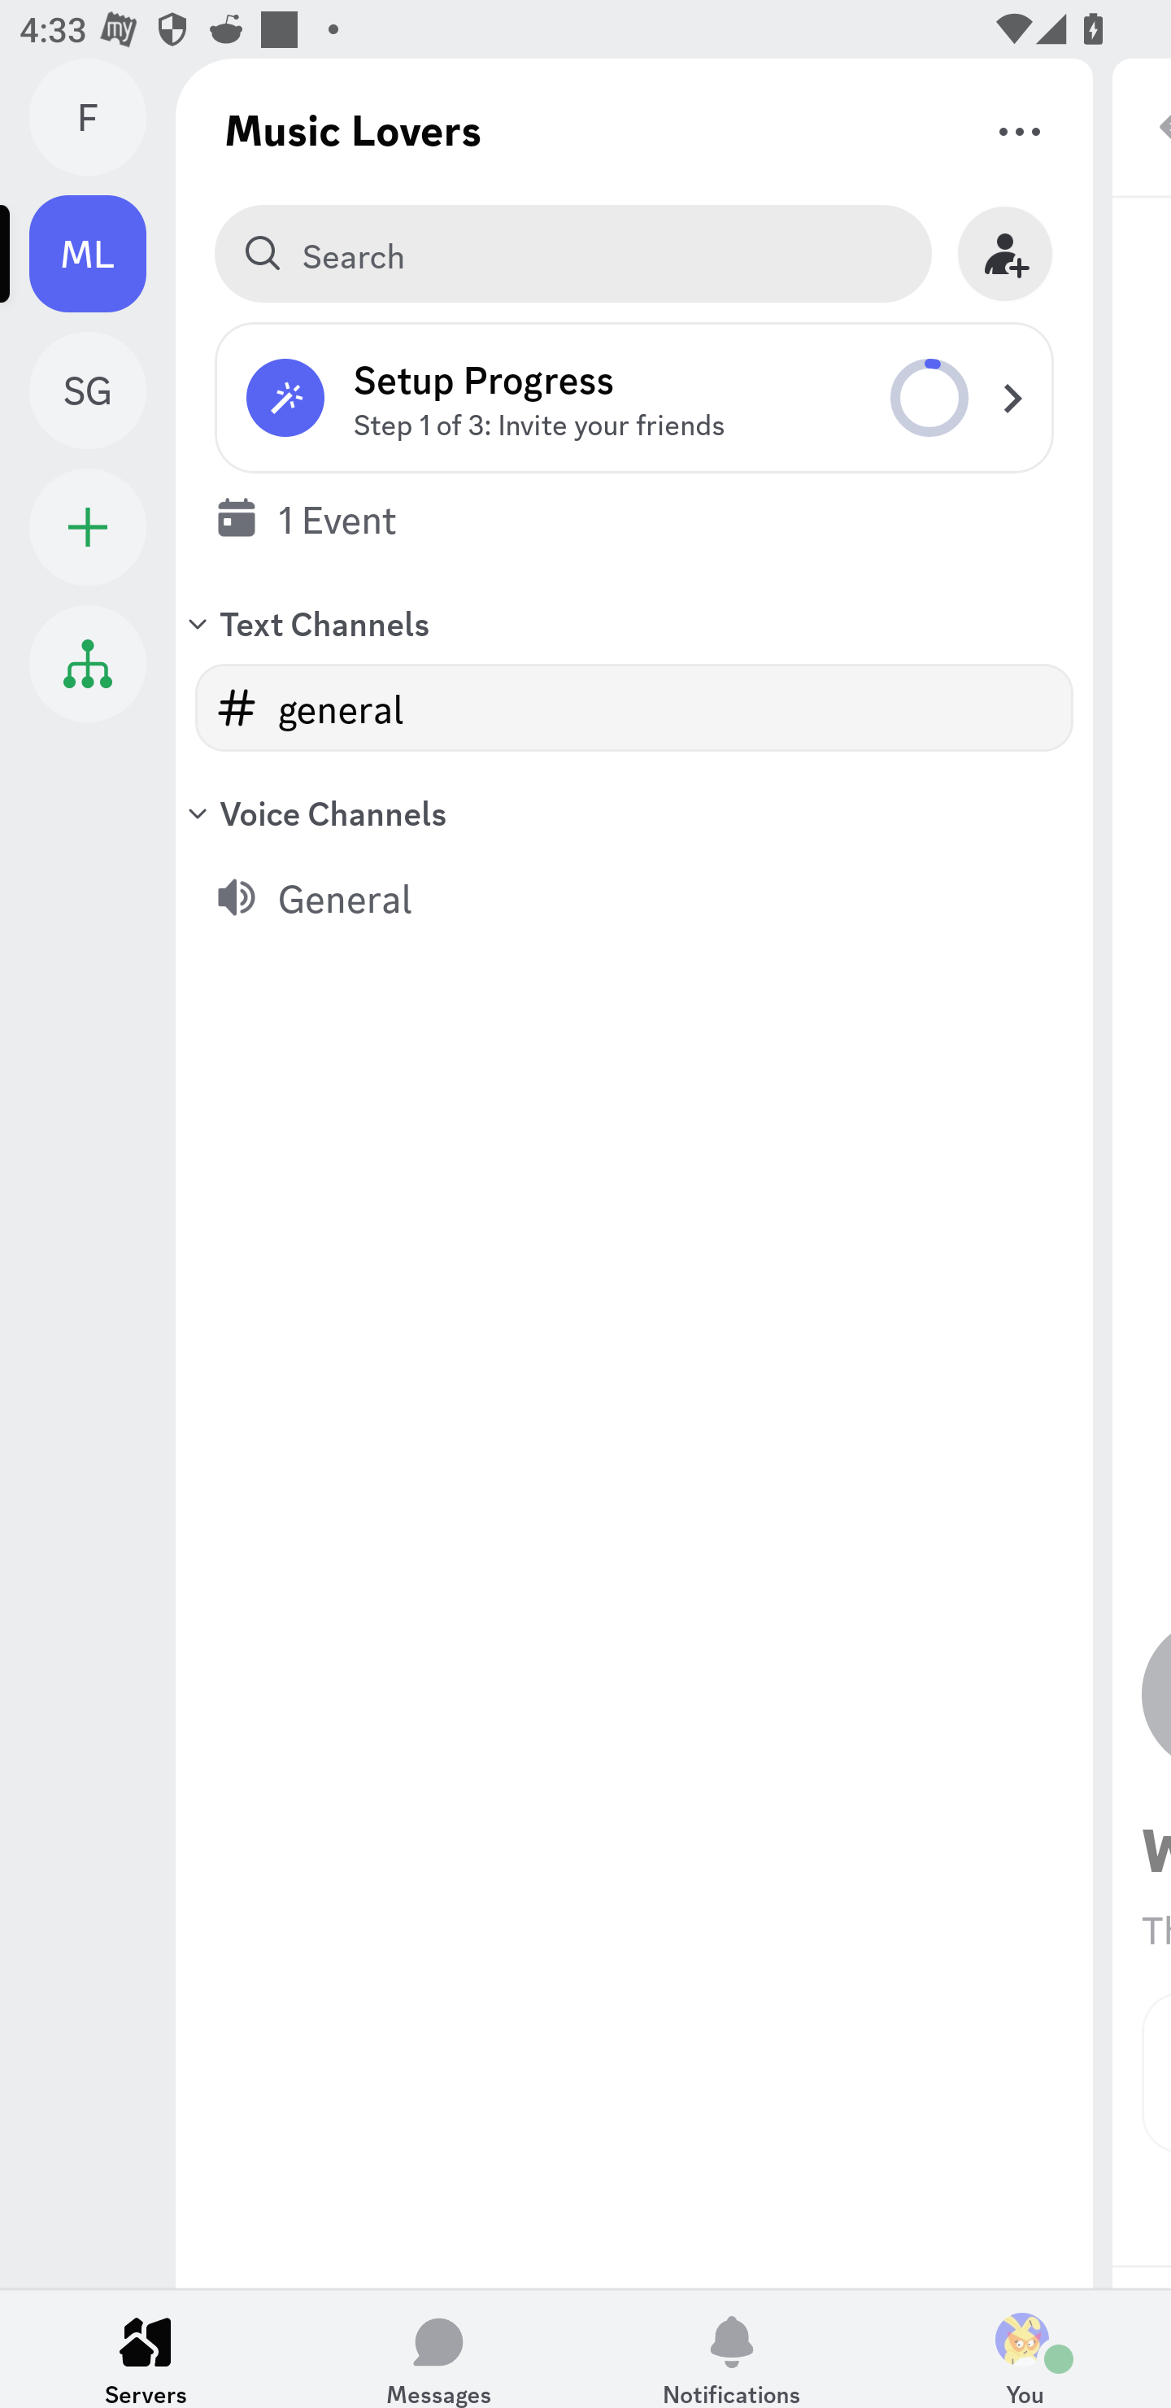  What do you see at coordinates (634, 622) in the screenshot?
I see `Text Channels` at bounding box center [634, 622].